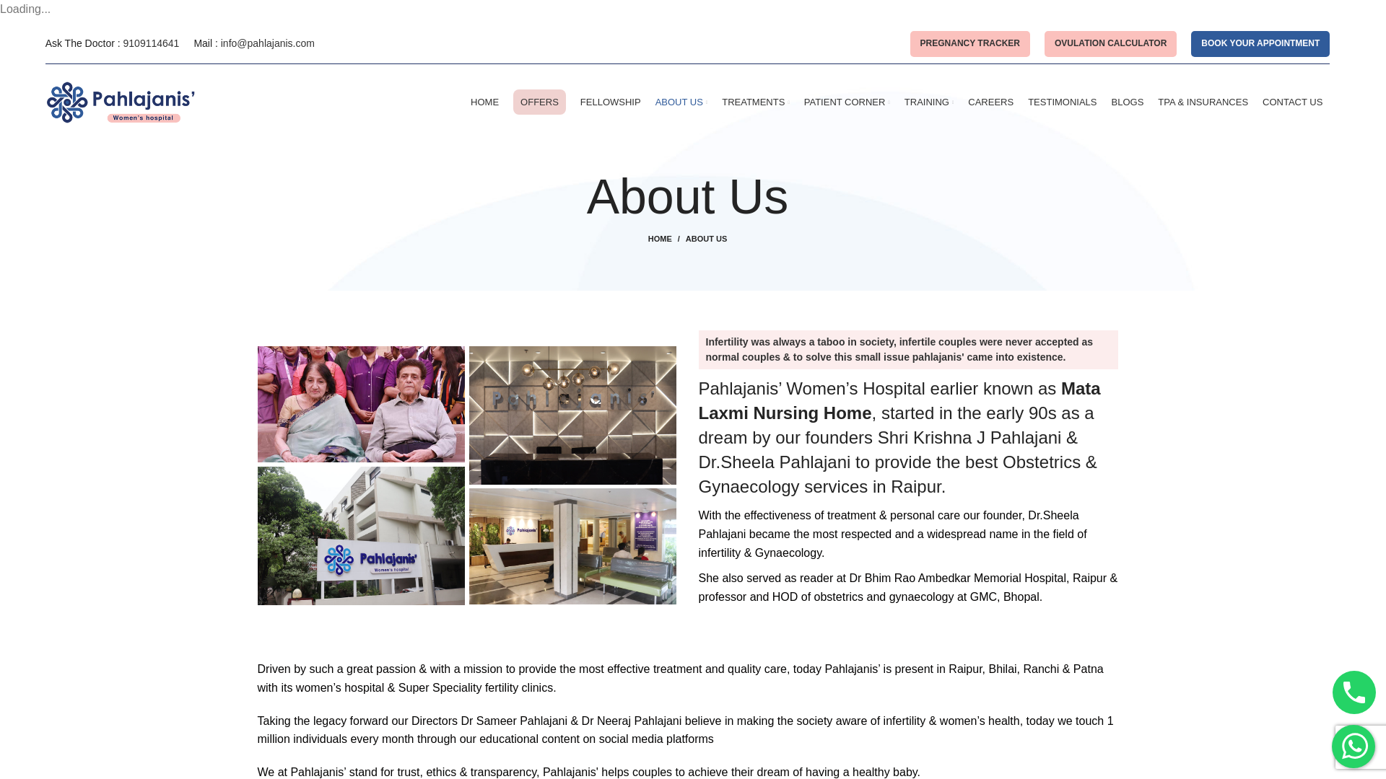 This screenshot has width=1386, height=779. I want to click on TRAINING, so click(930, 102).